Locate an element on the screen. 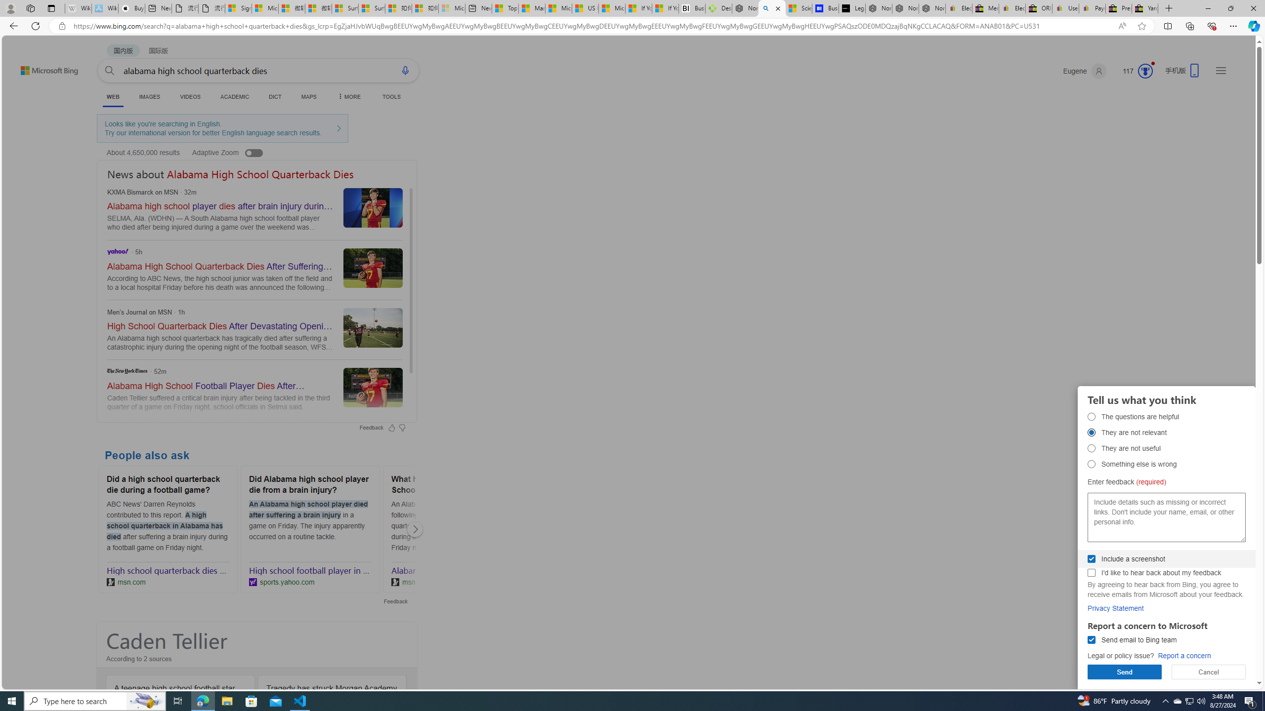 This screenshot has width=1265, height=711. Privacy Statement is located at coordinates (1116, 608).